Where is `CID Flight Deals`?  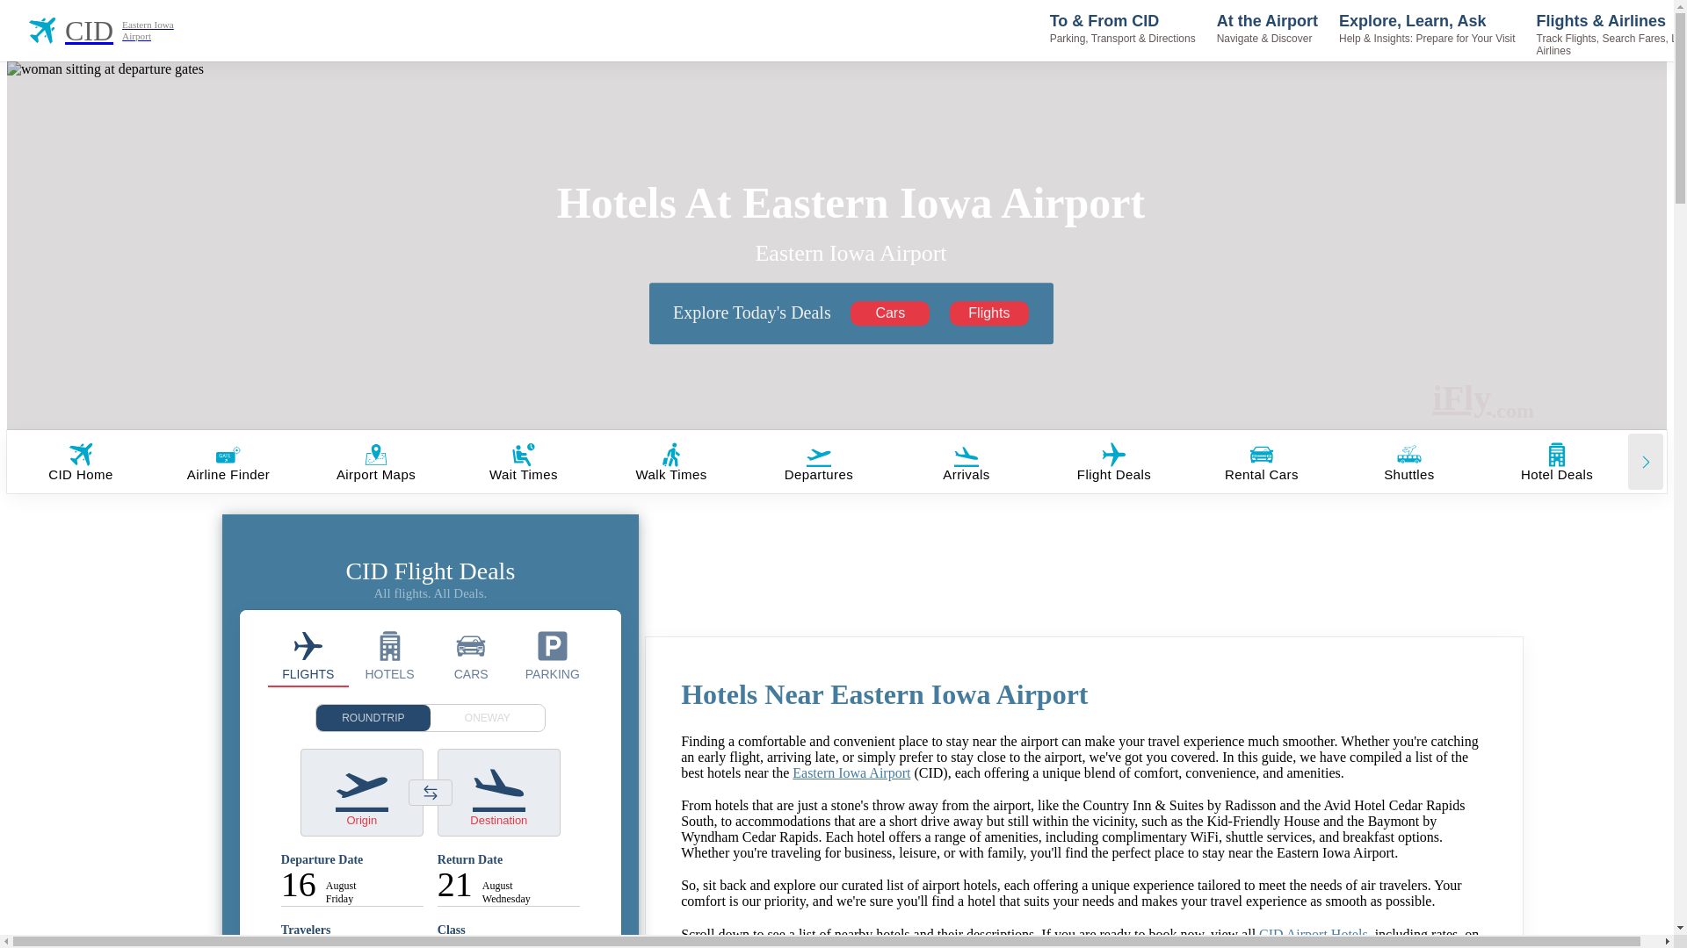
CID Flight Deals is located at coordinates (308, 655).